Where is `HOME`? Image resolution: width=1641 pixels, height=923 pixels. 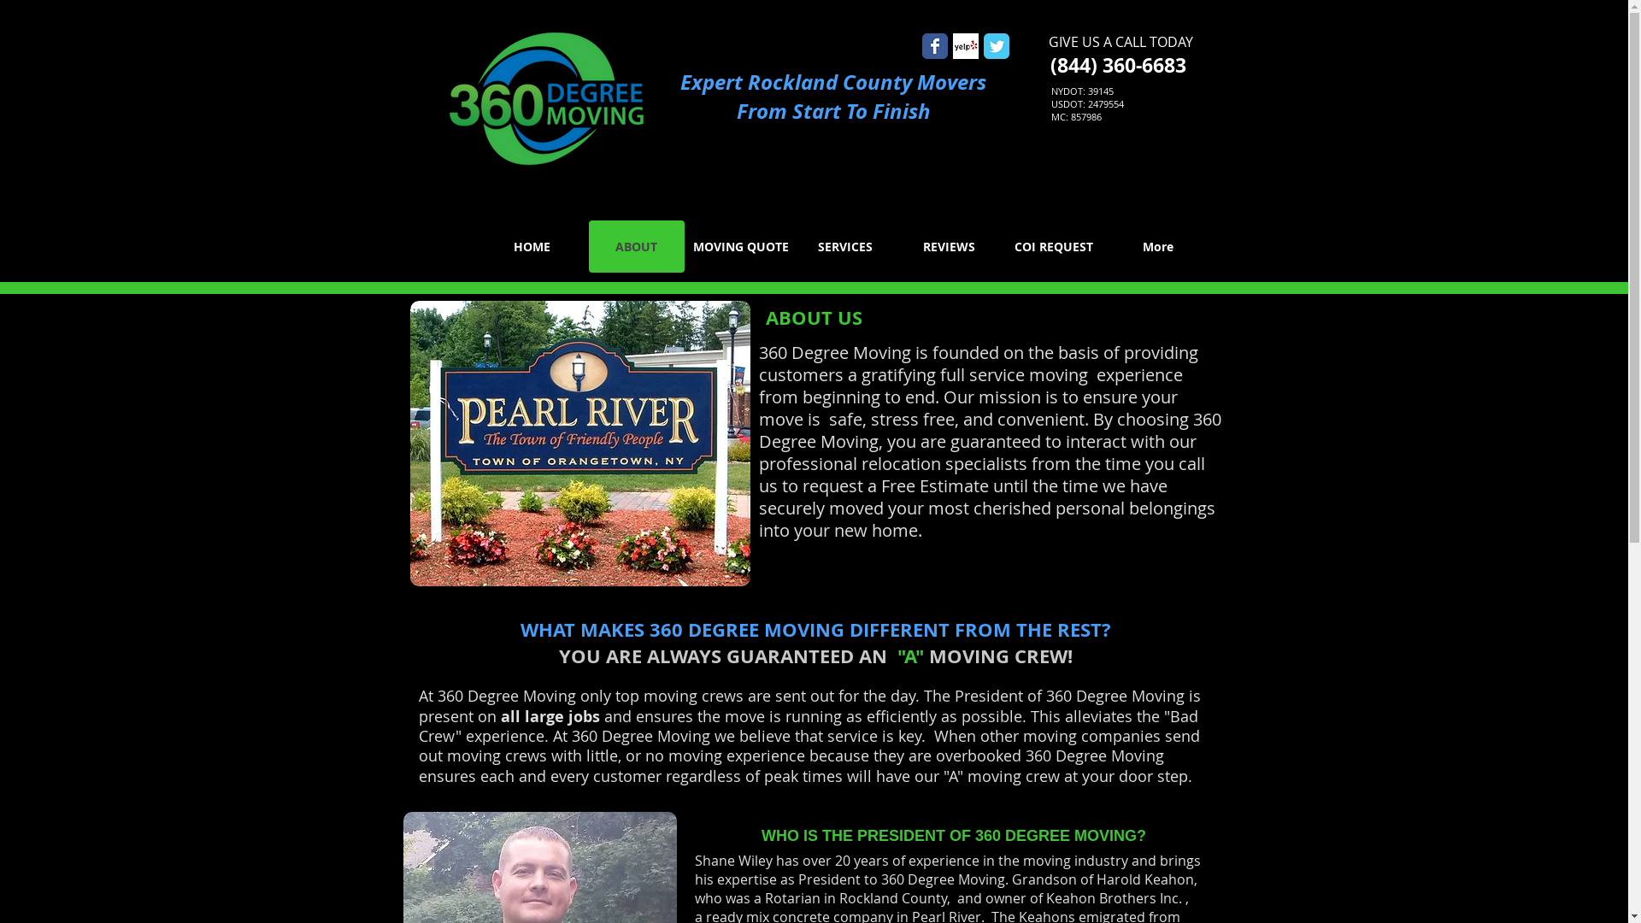
HOME is located at coordinates (532, 246).